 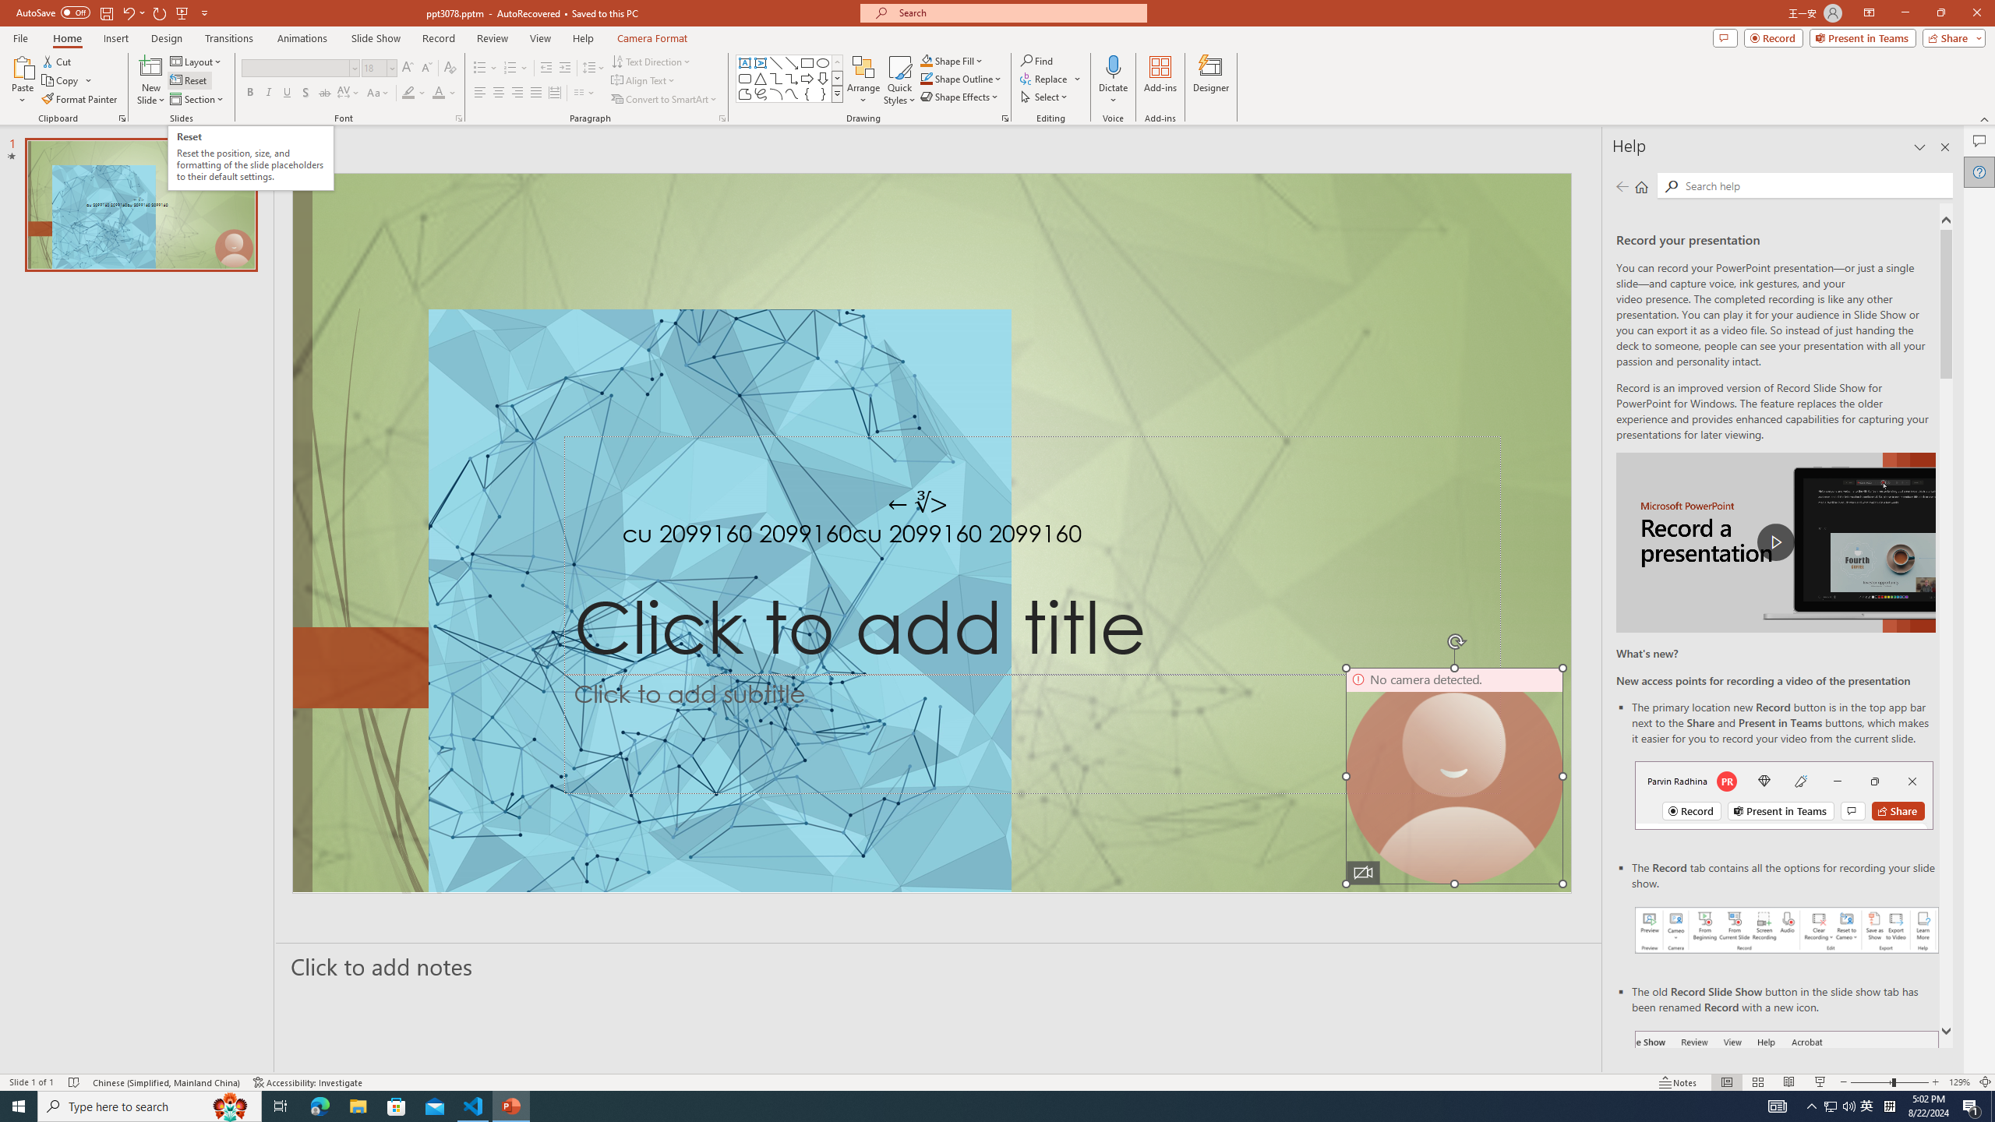 I want to click on Quick Styles, so click(x=899, y=80).